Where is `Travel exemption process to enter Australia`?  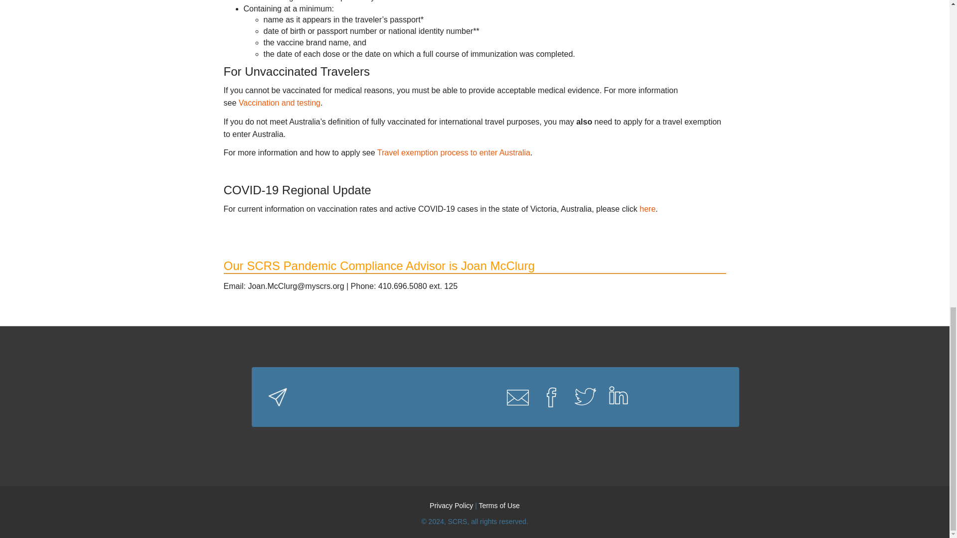
Travel exemption process to enter Australia is located at coordinates (454, 152).